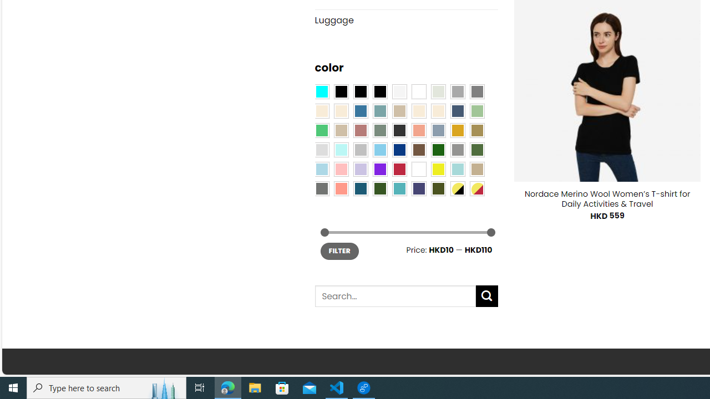 Image resolution: width=710 pixels, height=399 pixels. Describe the element at coordinates (457, 91) in the screenshot. I see `Dark Gray` at that location.